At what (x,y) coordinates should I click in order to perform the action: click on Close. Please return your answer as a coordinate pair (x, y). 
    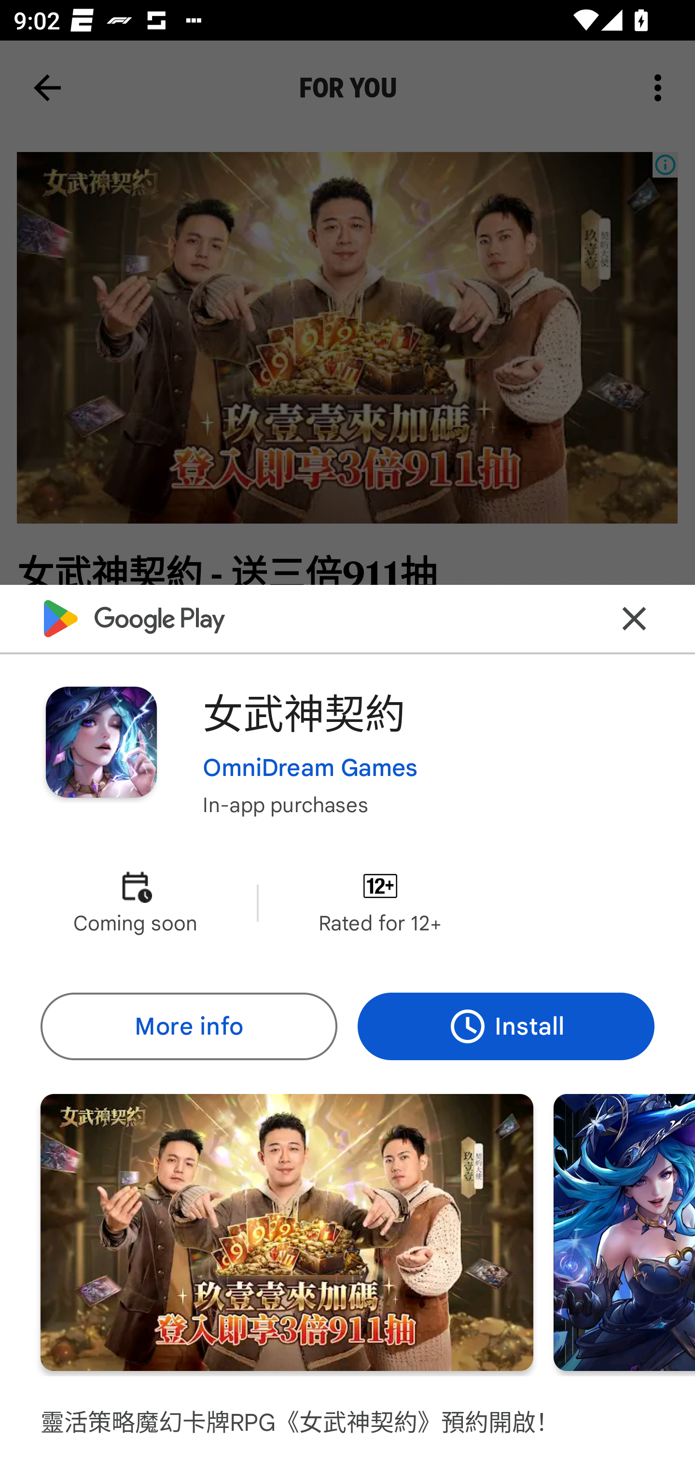
    Looking at the image, I should click on (634, 619).